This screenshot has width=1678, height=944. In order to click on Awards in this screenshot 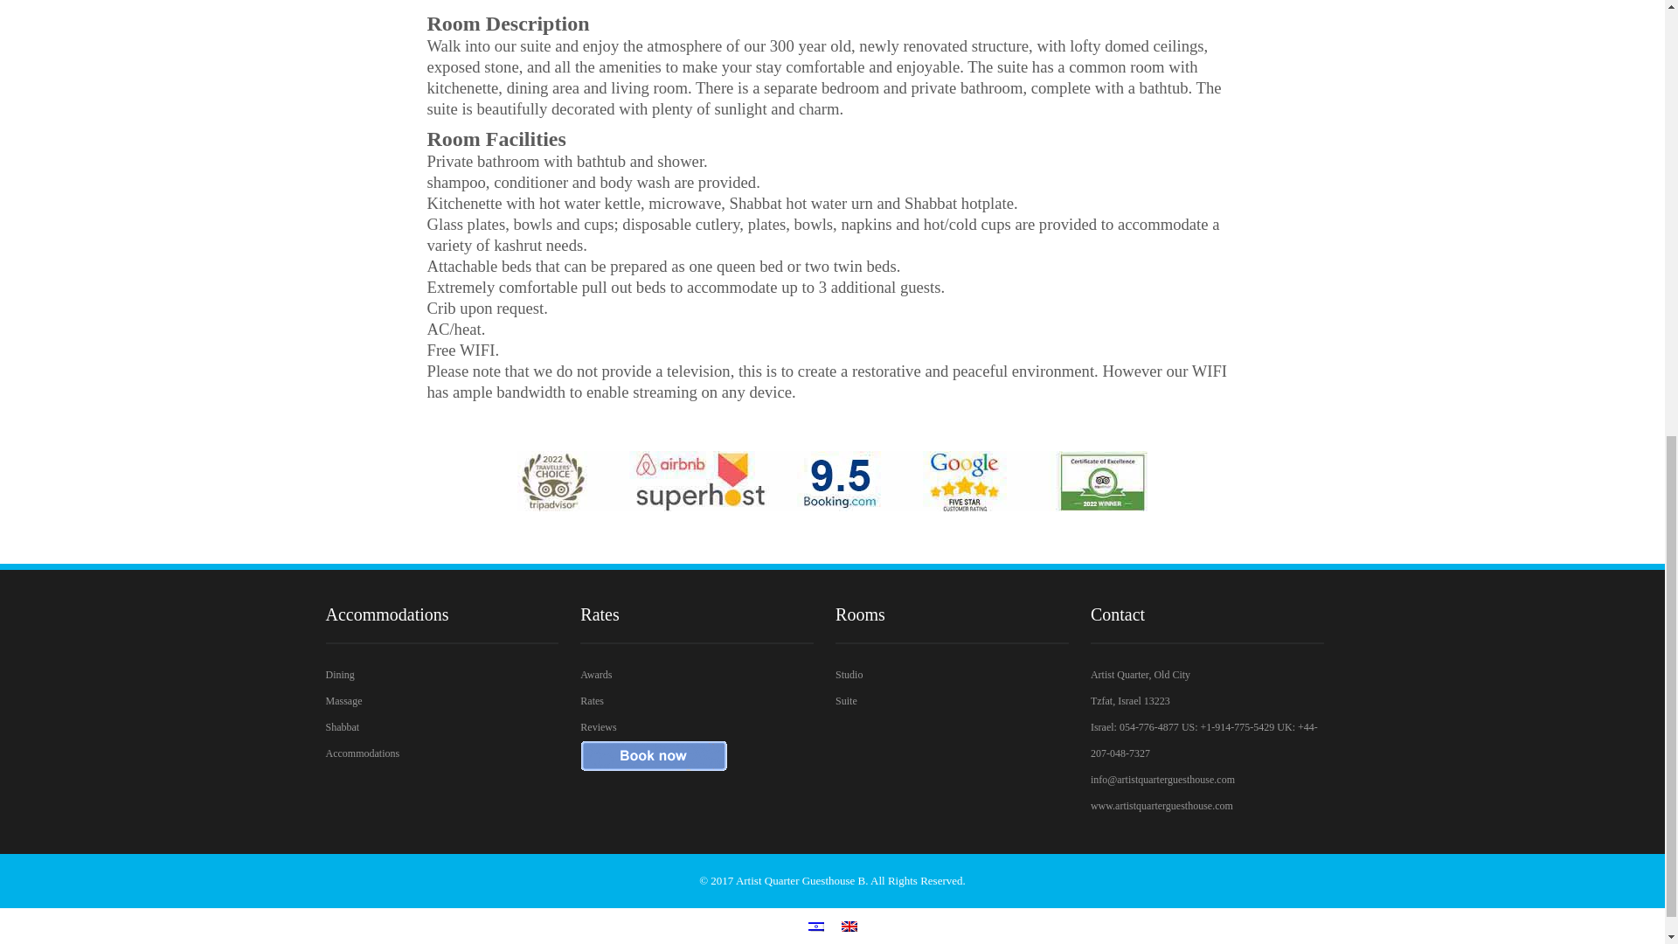, I will do `click(596, 674)`.